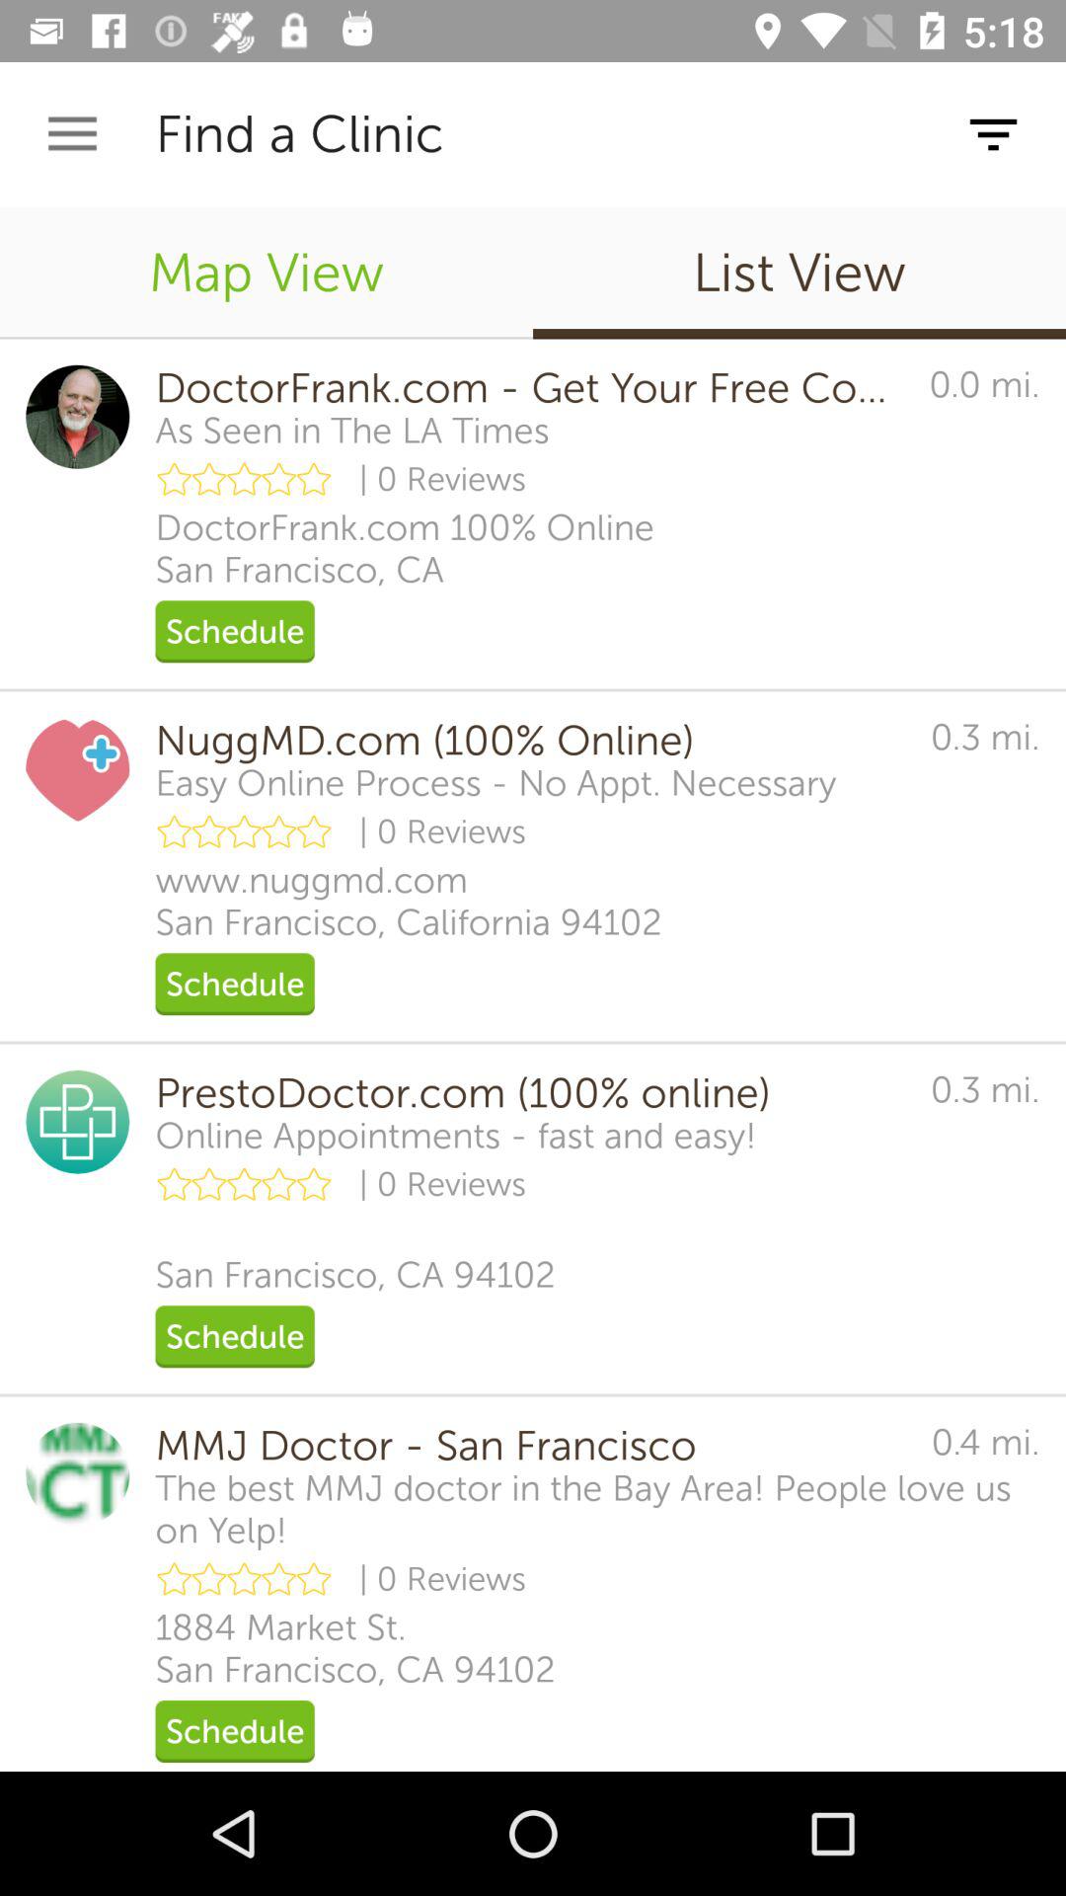 The height and width of the screenshot is (1896, 1066). What do you see at coordinates (799, 273) in the screenshot?
I see `select the item to the right of the map view icon` at bounding box center [799, 273].